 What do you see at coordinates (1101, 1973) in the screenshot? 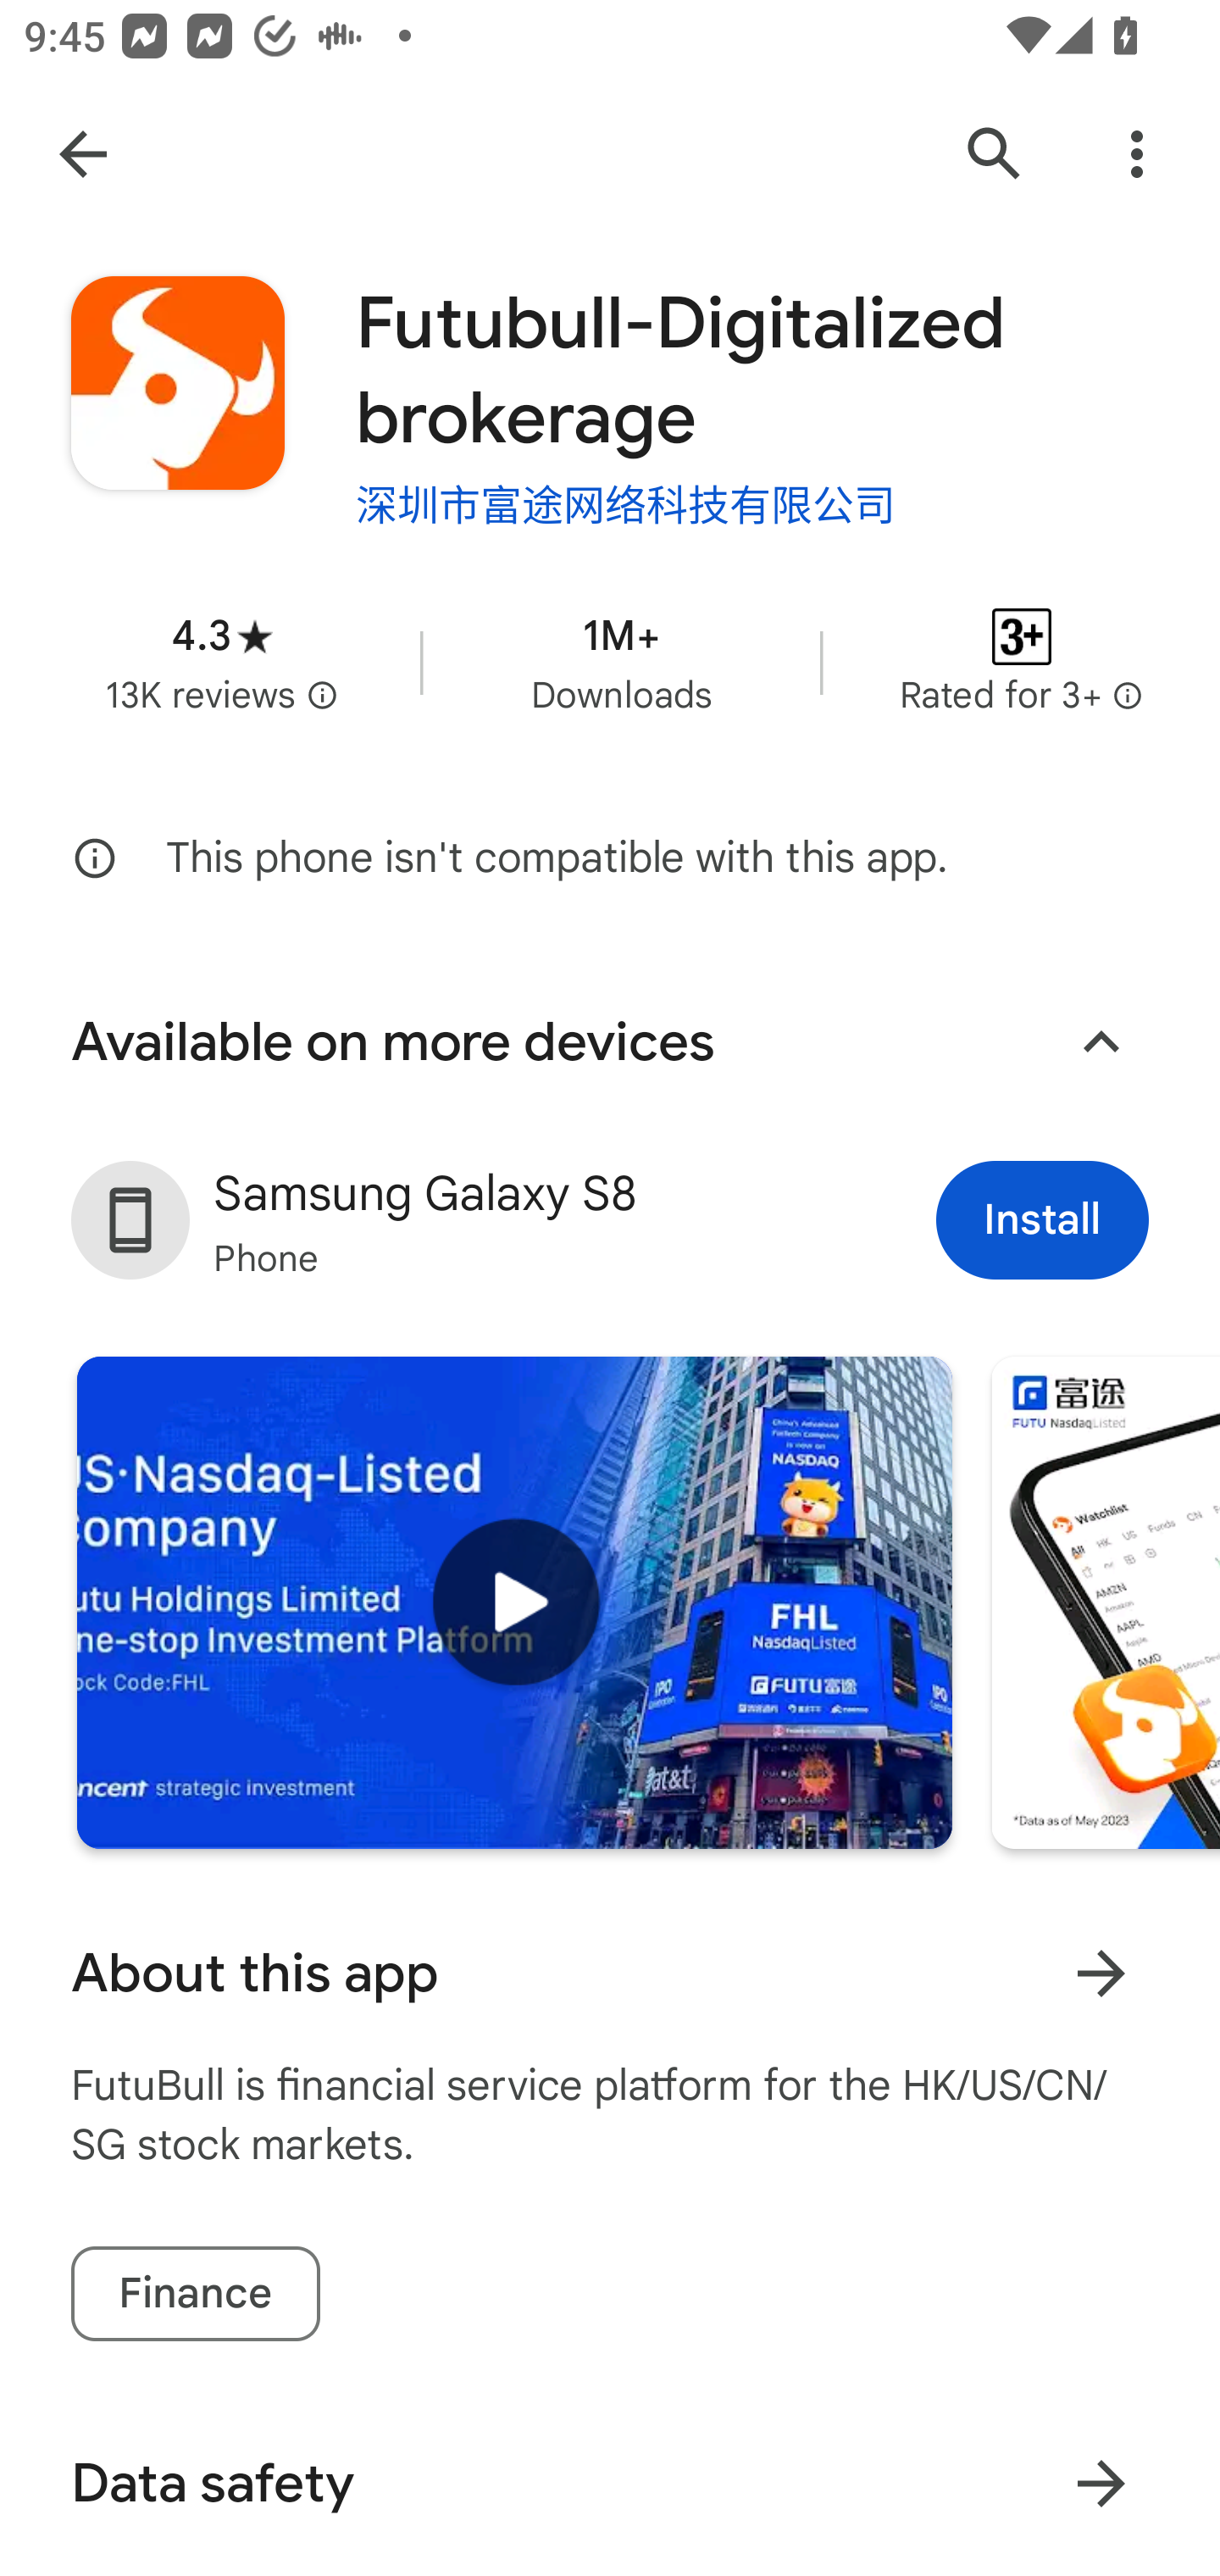
I see `Learn more About this app` at bounding box center [1101, 1973].